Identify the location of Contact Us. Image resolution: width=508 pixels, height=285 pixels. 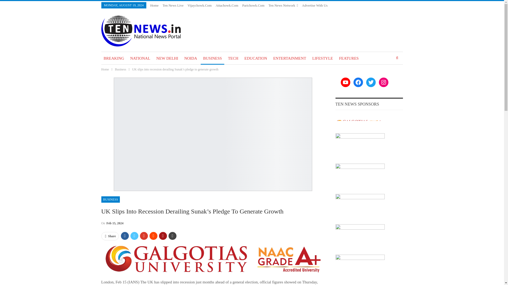
(309, 12).